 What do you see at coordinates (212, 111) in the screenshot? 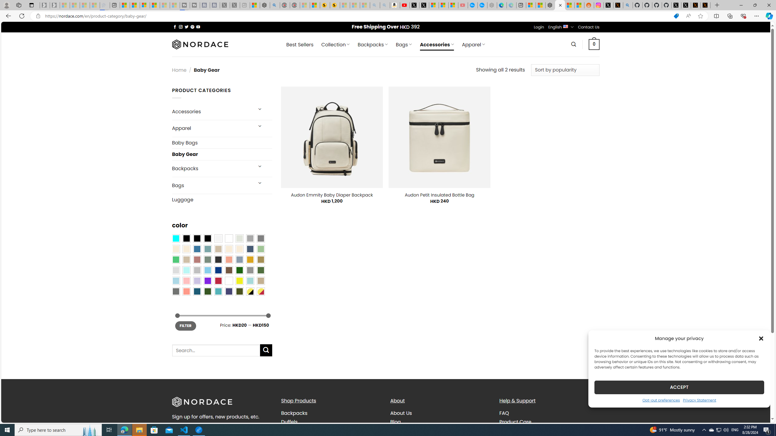
I see `Accessories` at bounding box center [212, 111].